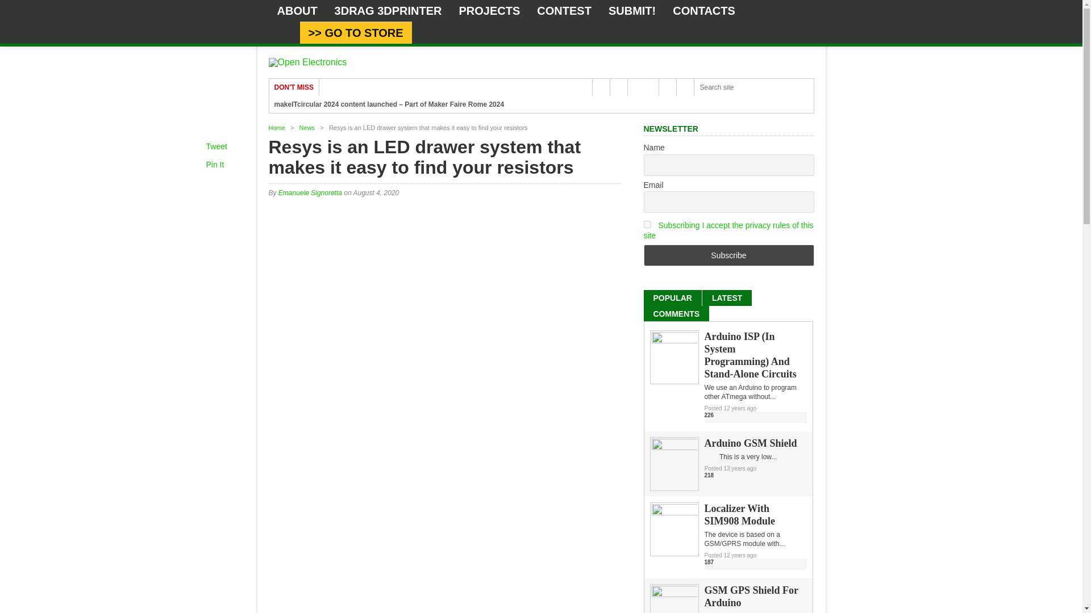 The width and height of the screenshot is (1091, 613). What do you see at coordinates (297, 10) in the screenshot?
I see `ABOUT` at bounding box center [297, 10].